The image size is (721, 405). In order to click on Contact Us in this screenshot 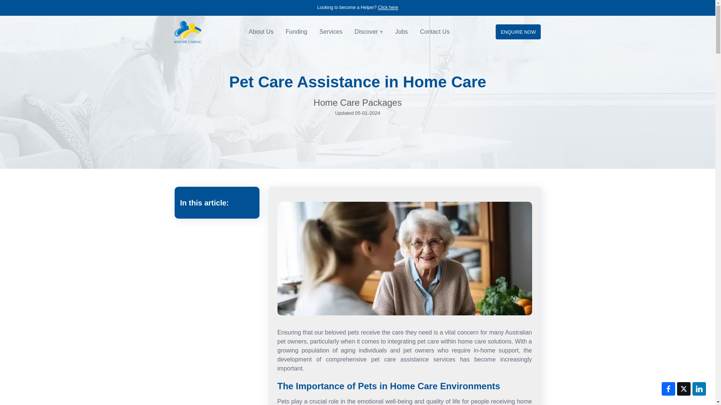, I will do `click(435, 32)`.